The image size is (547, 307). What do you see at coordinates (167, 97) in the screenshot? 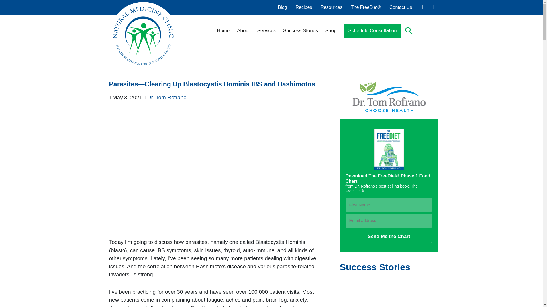
I see `Dr. Tom Rofrano` at bounding box center [167, 97].